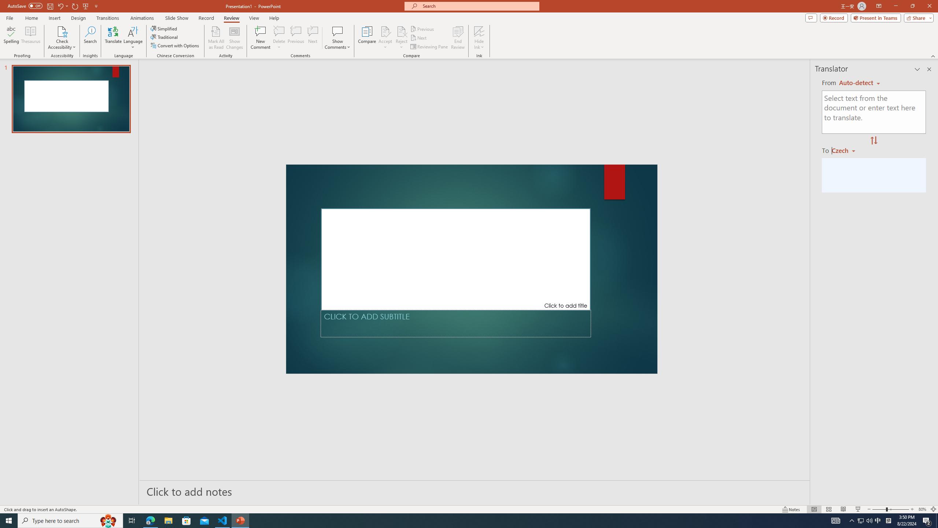 Image resolution: width=938 pixels, height=528 pixels. Describe the element at coordinates (402, 31) in the screenshot. I see `Reject Change` at that location.